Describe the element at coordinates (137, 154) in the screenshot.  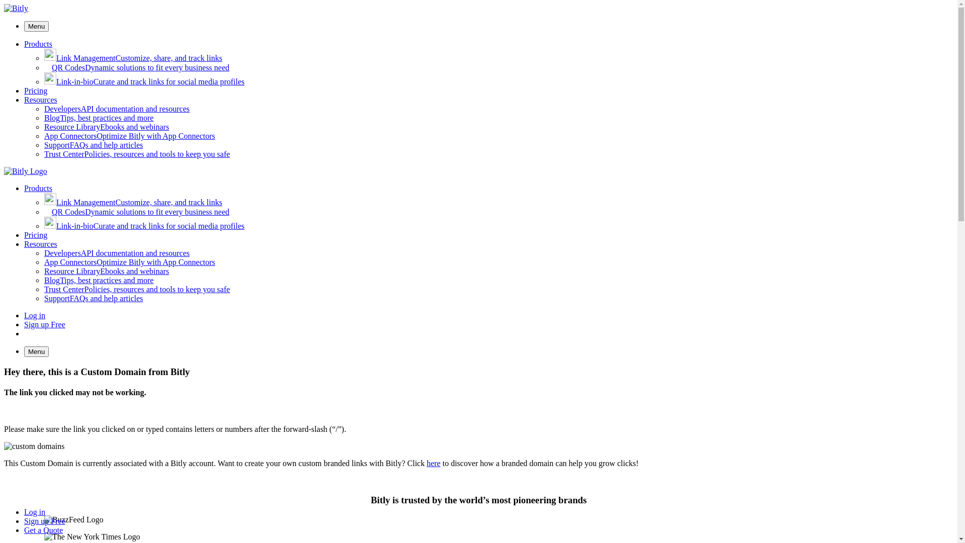
I see `Trust CenterPolicies, resources and tools to keep you safe` at that location.